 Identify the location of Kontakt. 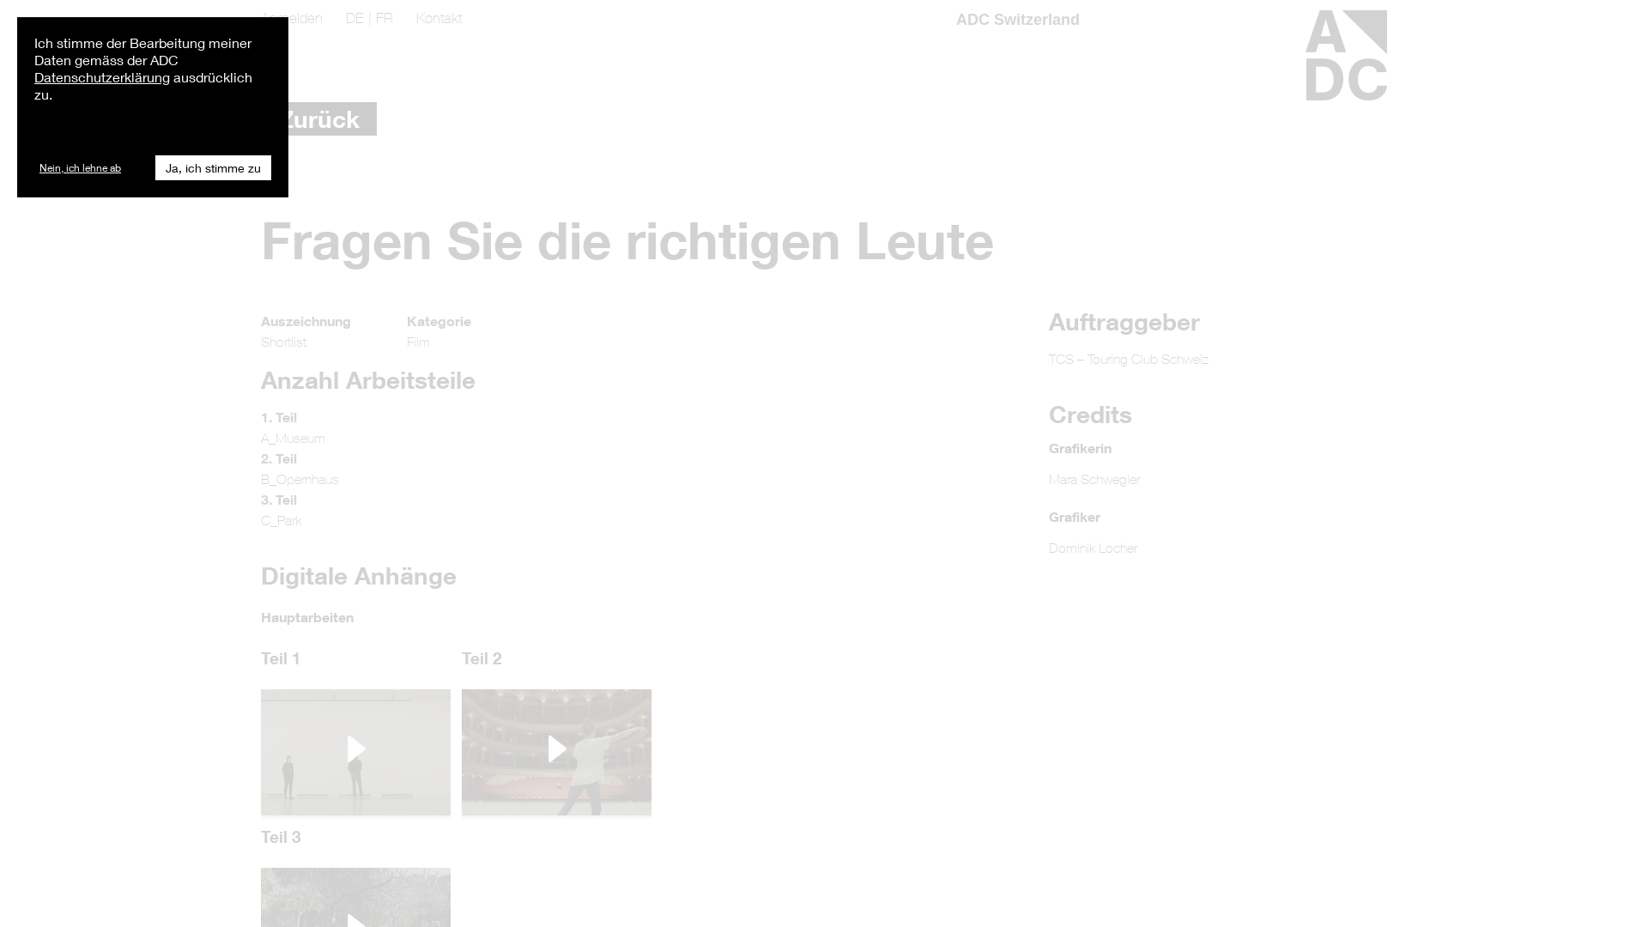
(439, 18).